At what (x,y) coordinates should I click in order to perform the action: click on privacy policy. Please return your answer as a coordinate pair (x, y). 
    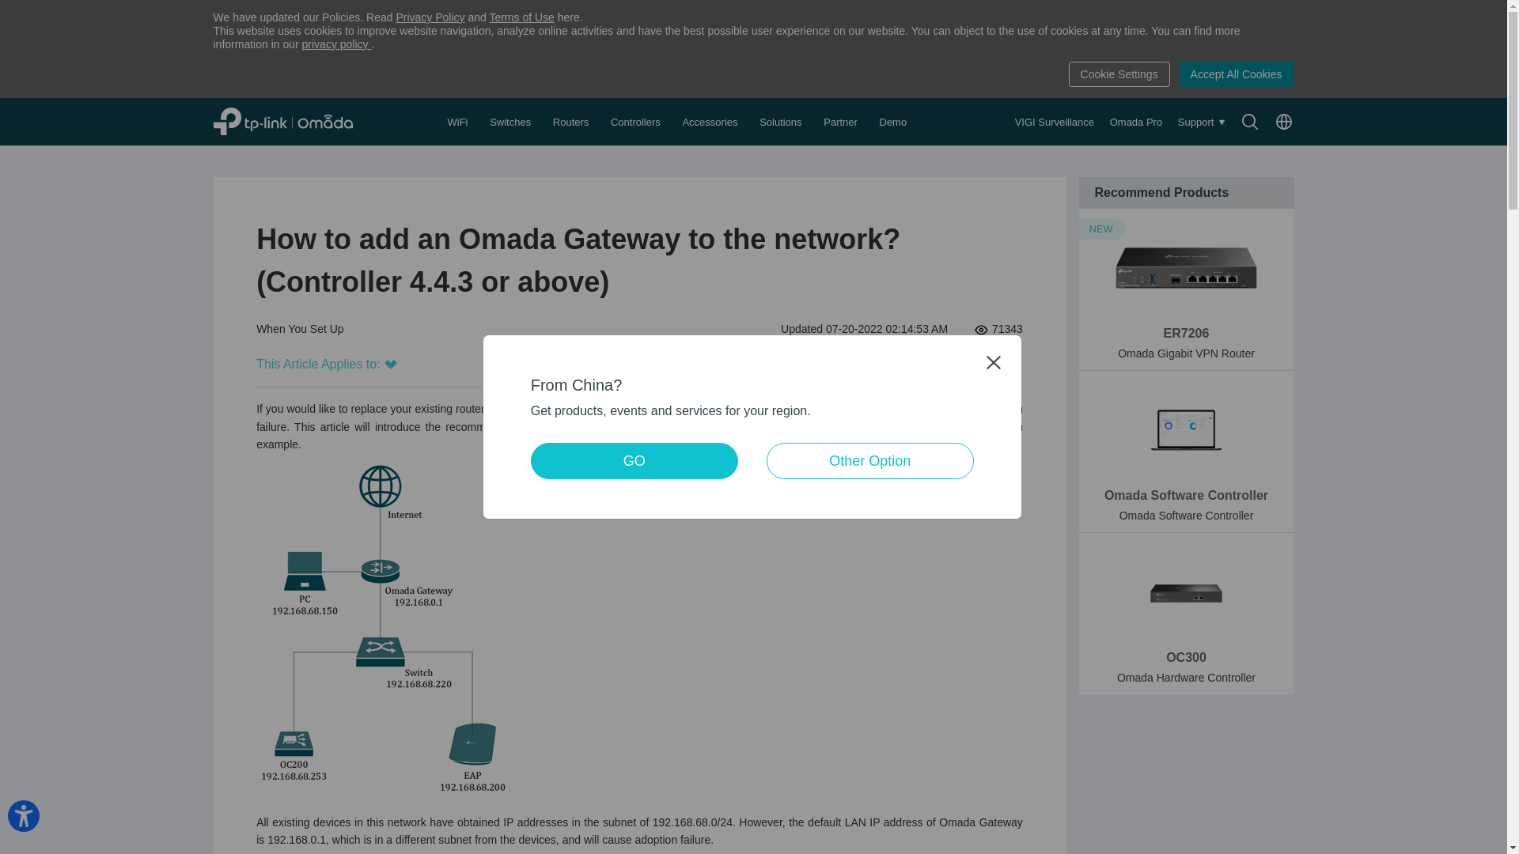
    Looking at the image, I should click on (337, 43).